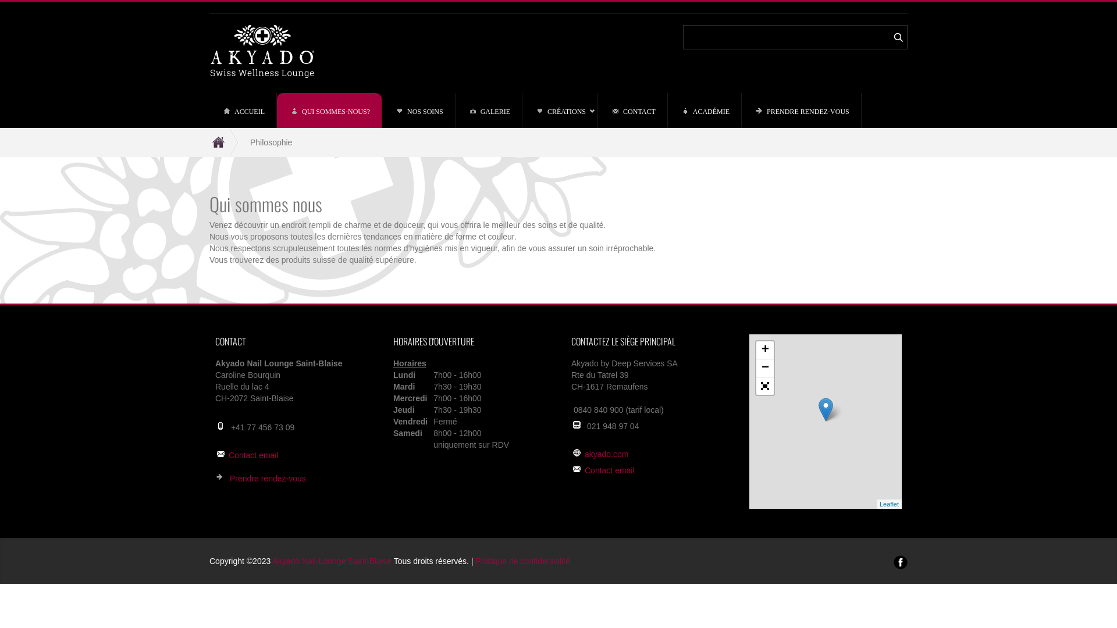 The width and height of the screenshot is (1117, 628). What do you see at coordinates (489, 110) in the screenshot?
I see `GALERIE` at bounding box center [489, 110].